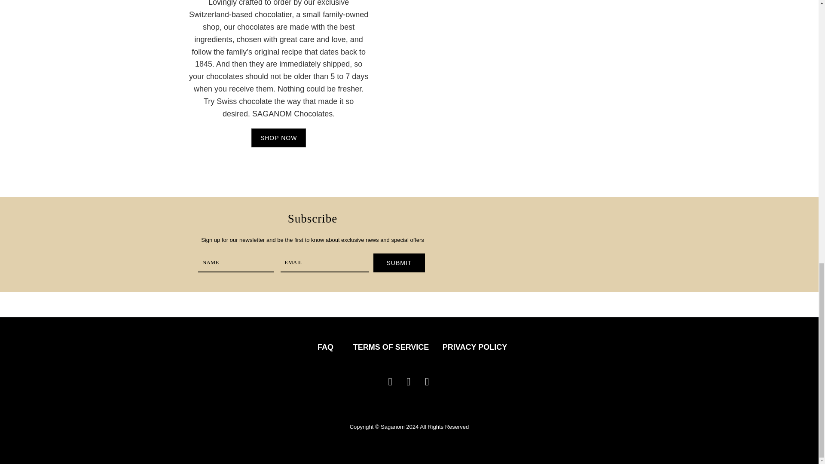 The width and height of the screenshot is (825, 464). Describe the element at coordinates (391, 347) in the screenshot. I see `TERMS OF SERVICE` at that location.